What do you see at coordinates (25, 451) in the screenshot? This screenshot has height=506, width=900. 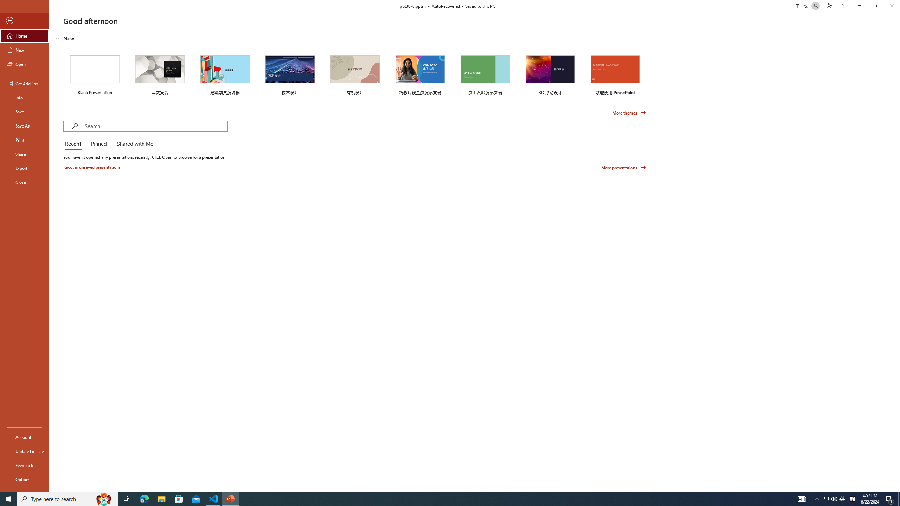 I see `Update License` at bounding box center [25, 451].